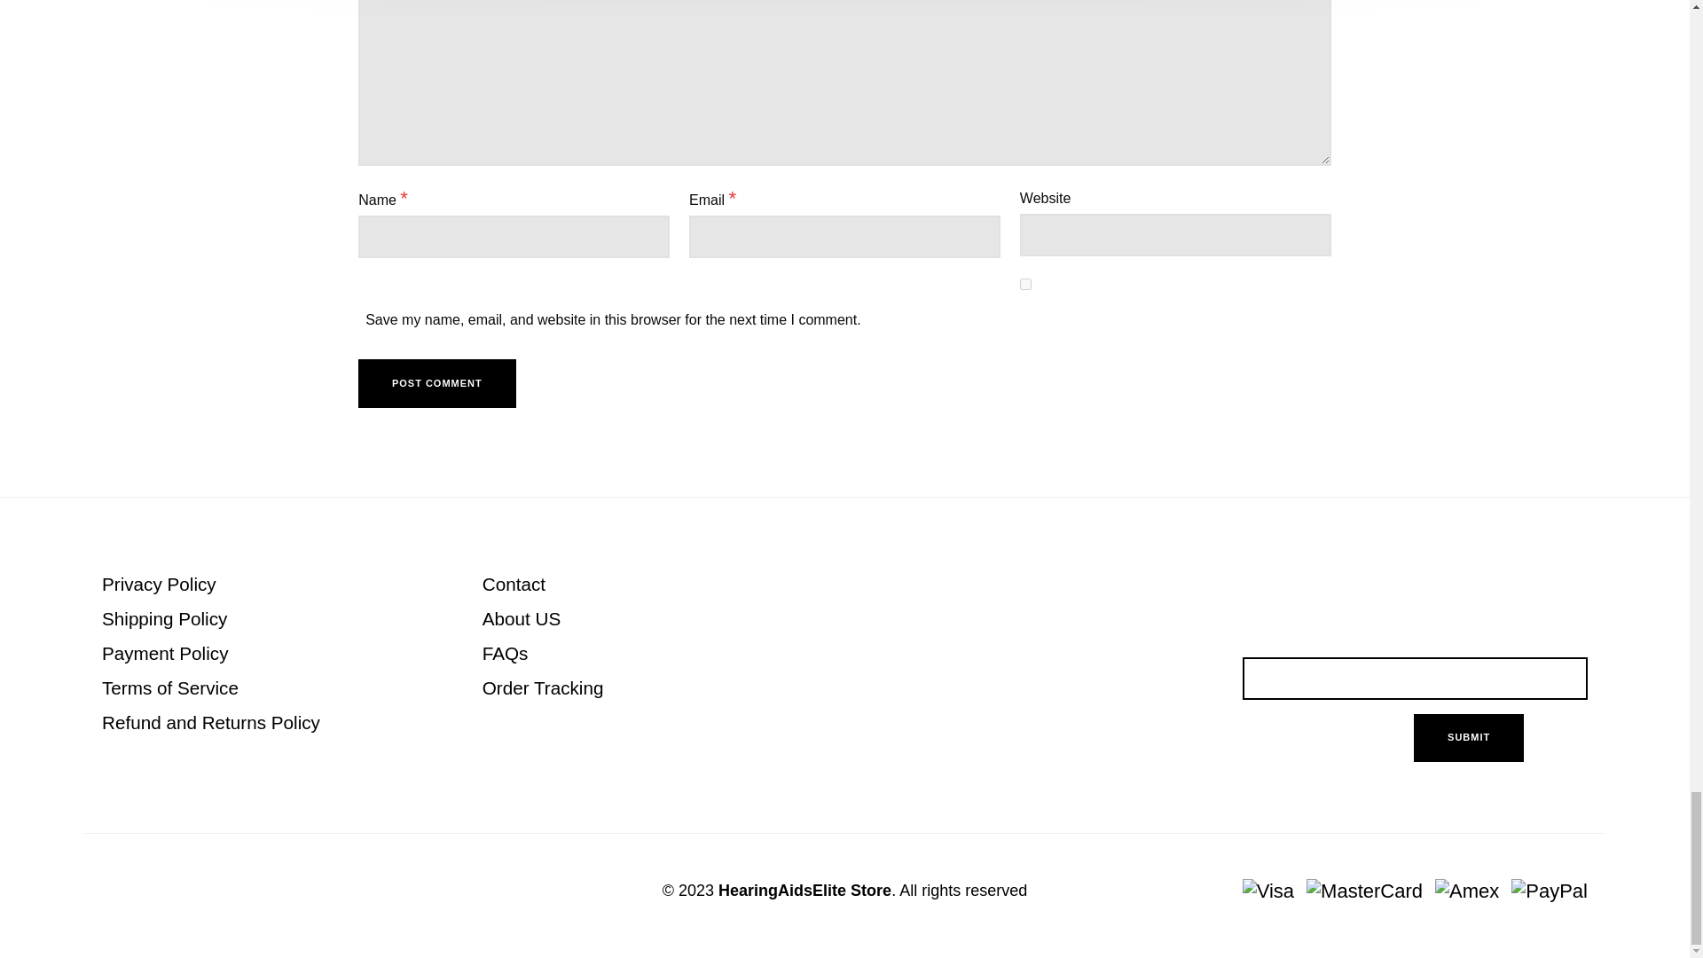  What do you see at coordinates (1025, 284) in the screenshot?
I see `yes` at bounding box center [1025, 284].